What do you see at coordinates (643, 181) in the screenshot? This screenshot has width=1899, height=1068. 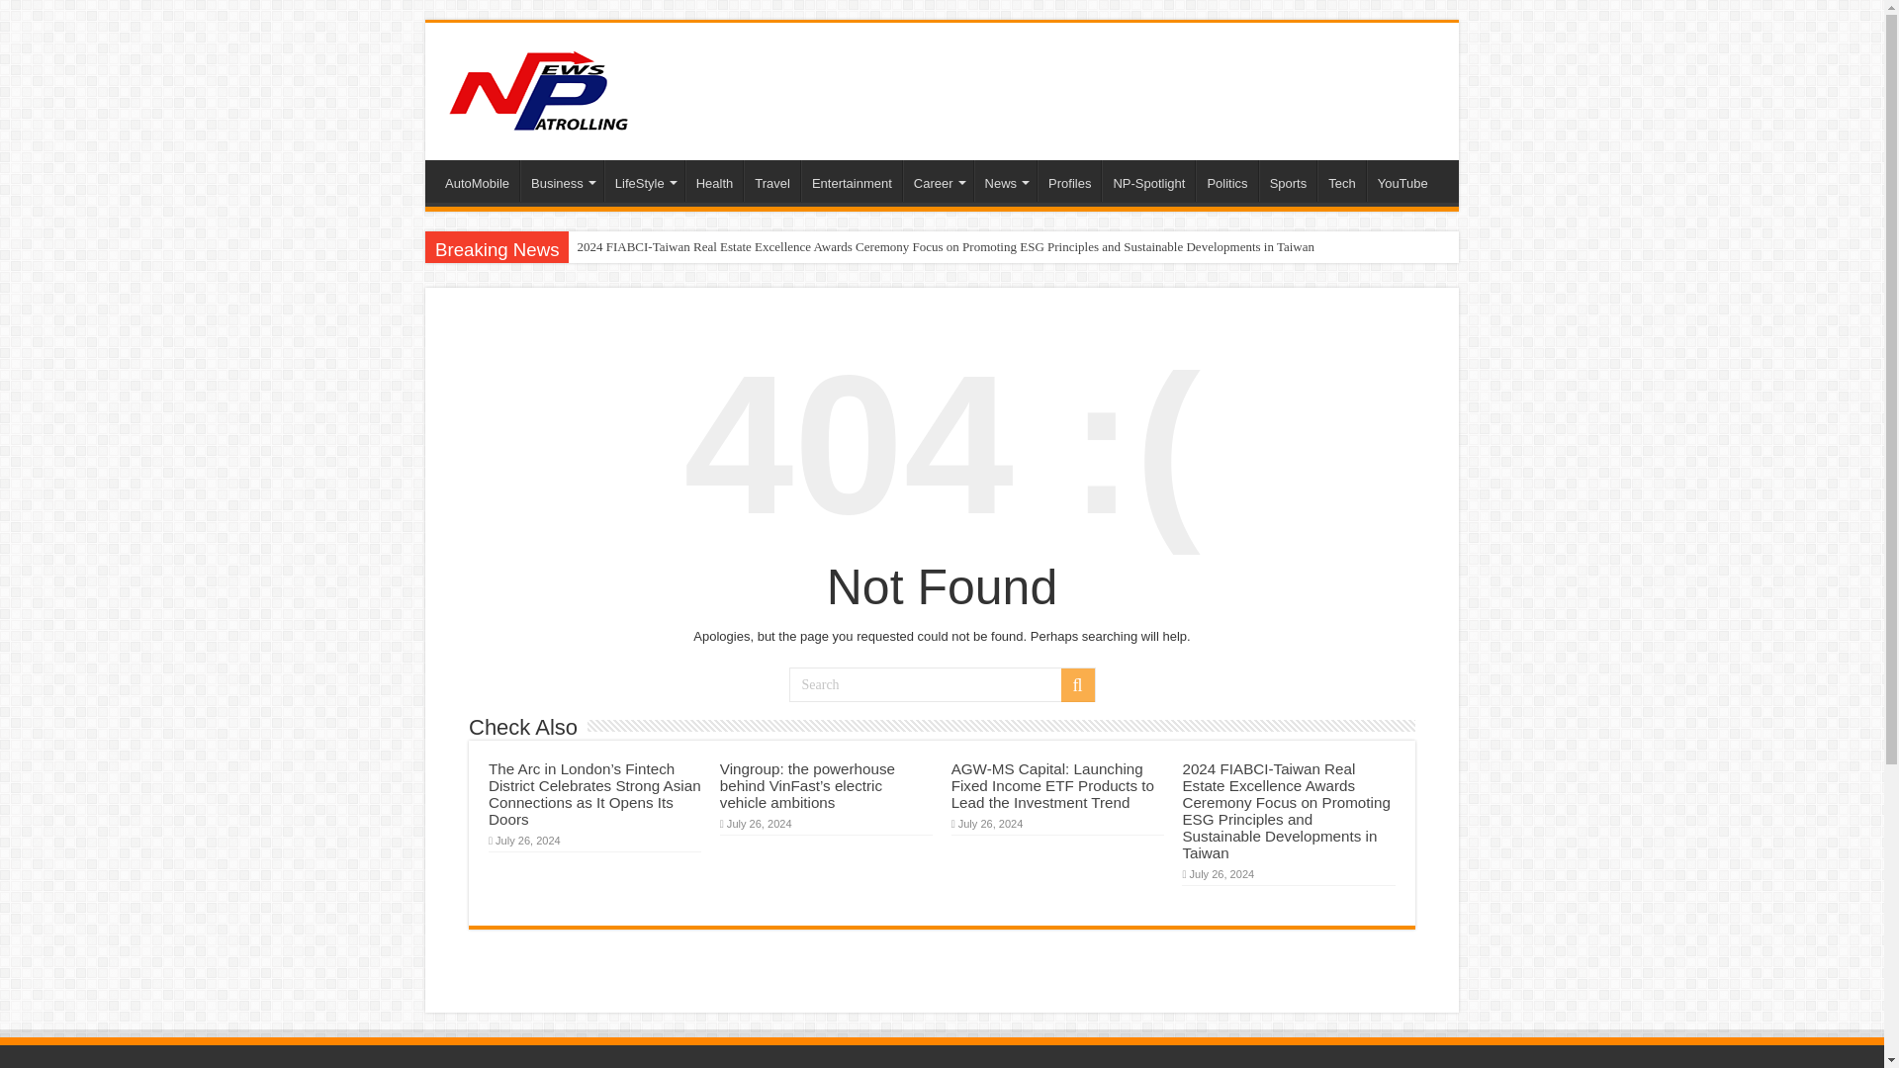 I see `LifeStyle` at bounding box center [643, 181].